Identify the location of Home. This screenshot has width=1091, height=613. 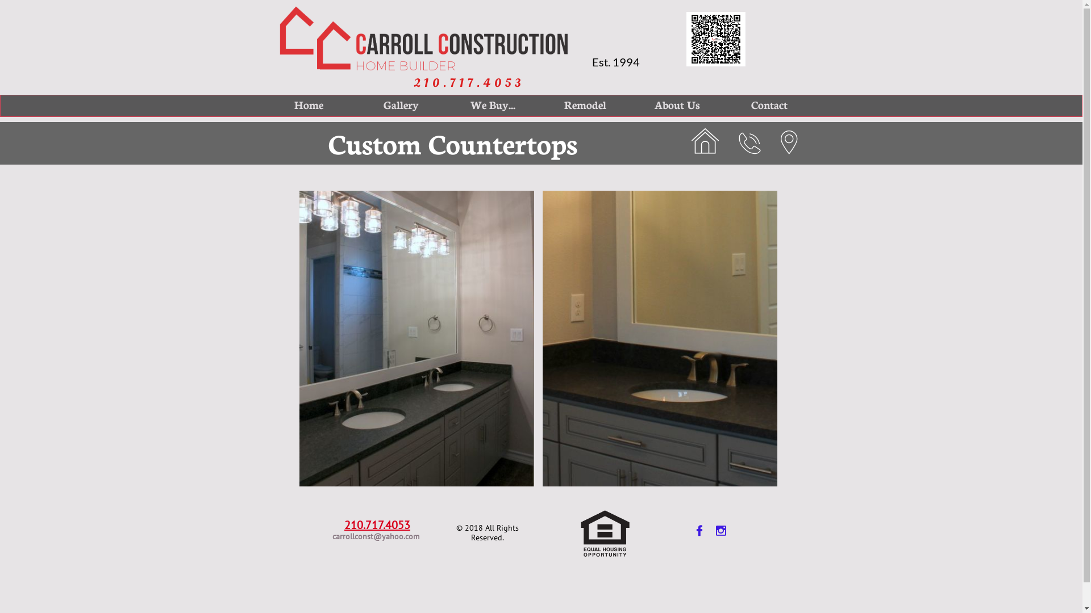
(309, 104).